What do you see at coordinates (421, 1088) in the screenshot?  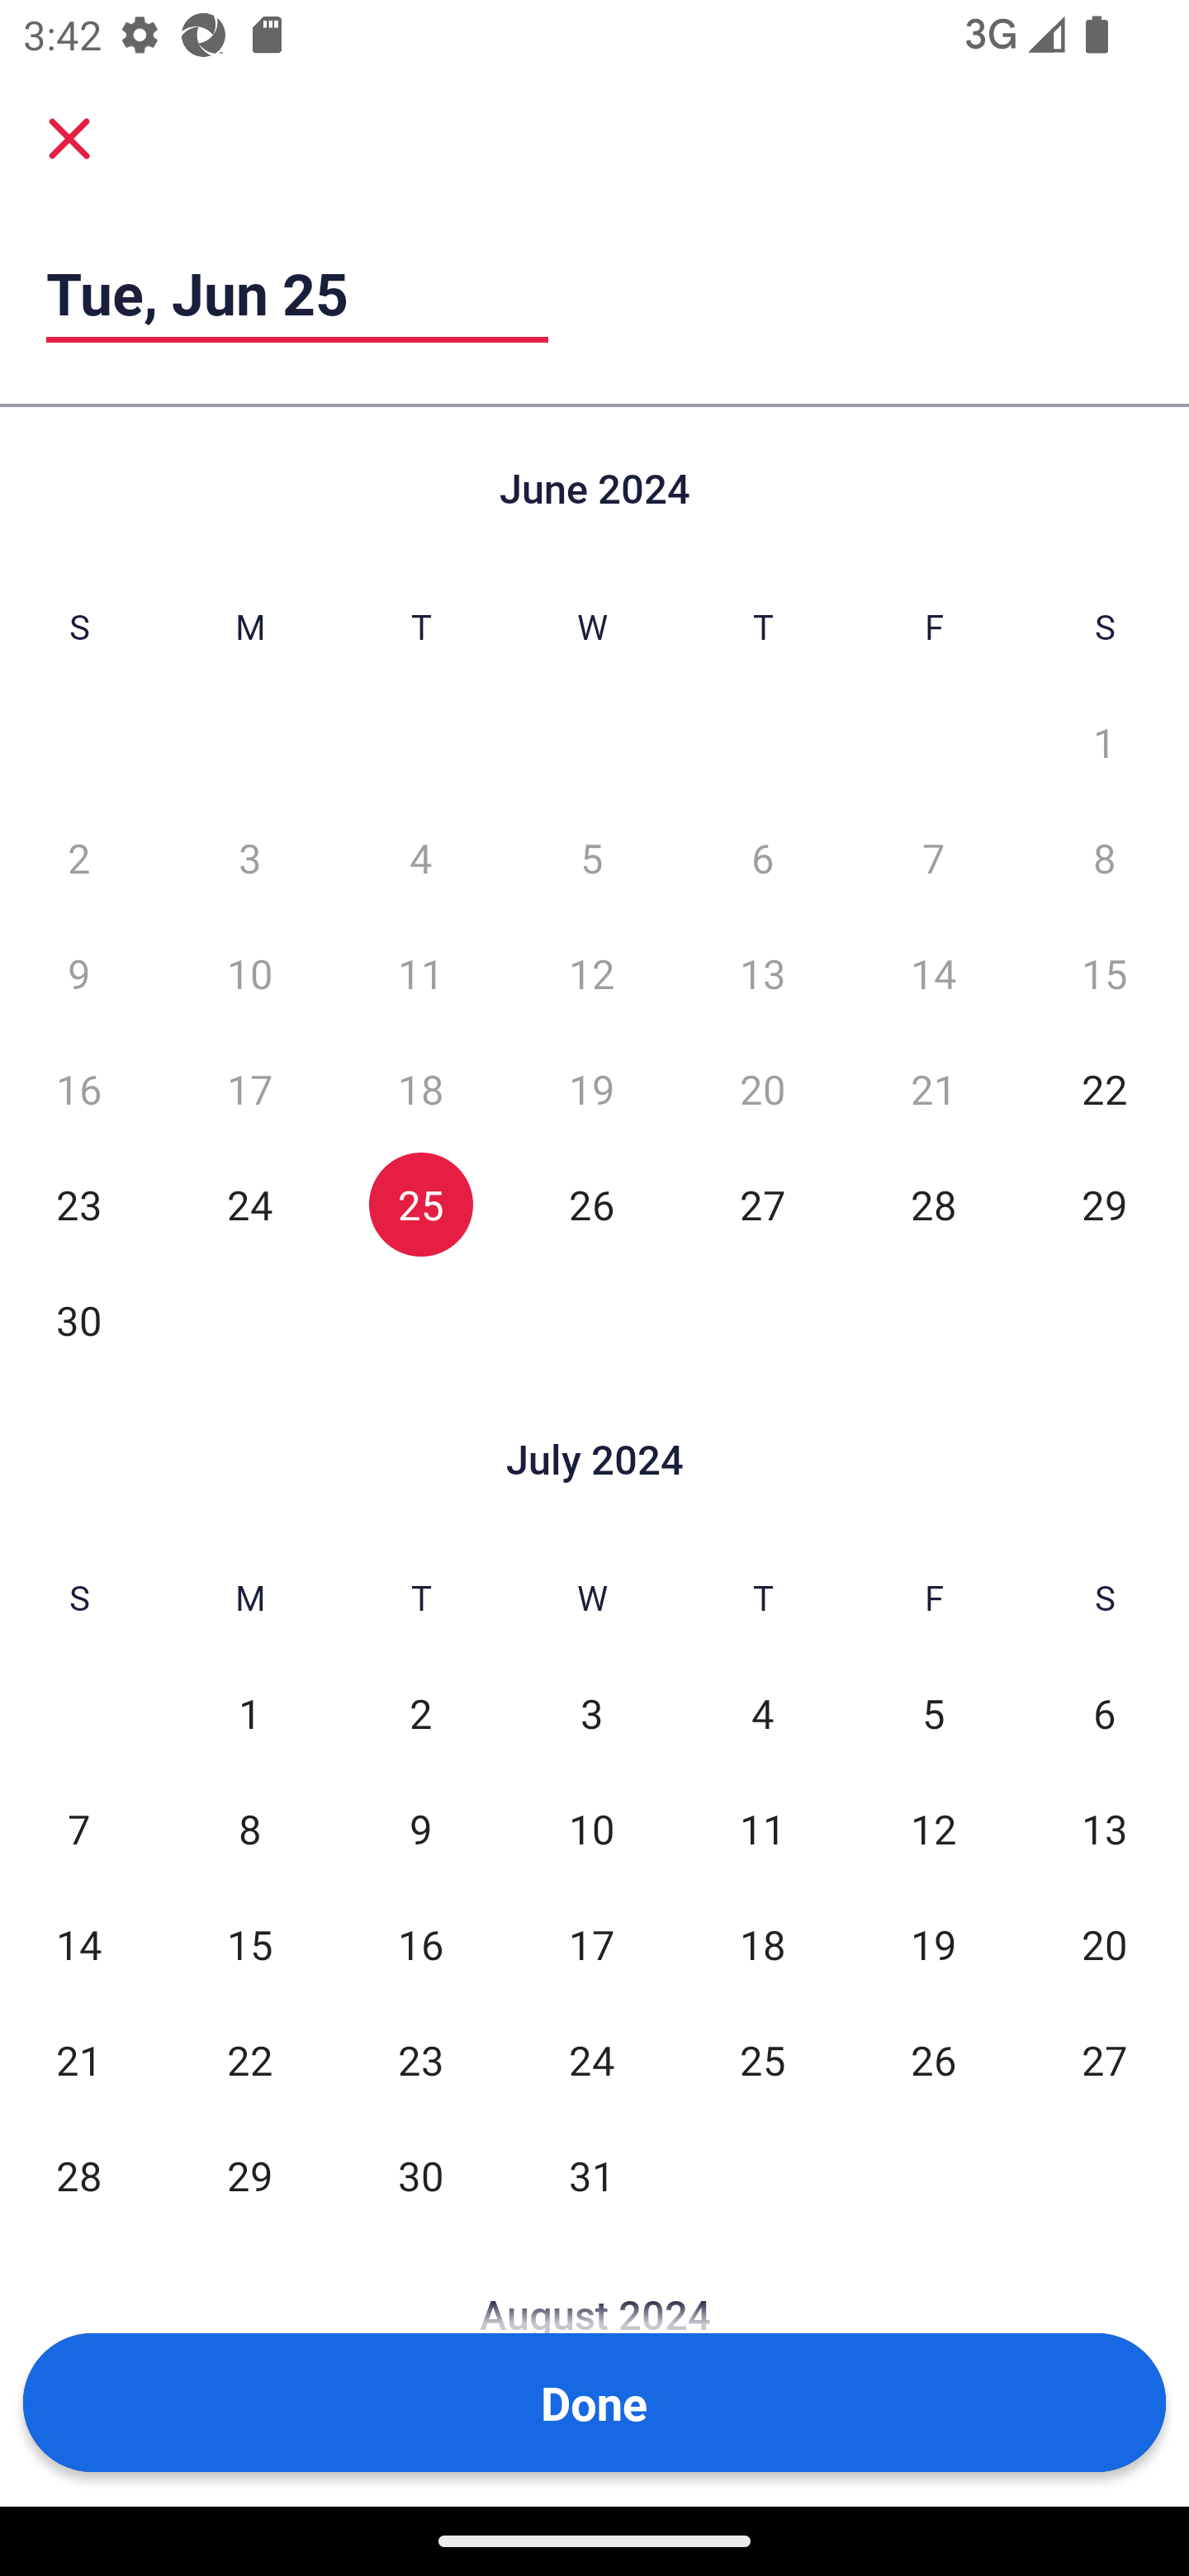 I see `18 Tue, Jun 18, Not Selected` at bounding box center [421, 1088].